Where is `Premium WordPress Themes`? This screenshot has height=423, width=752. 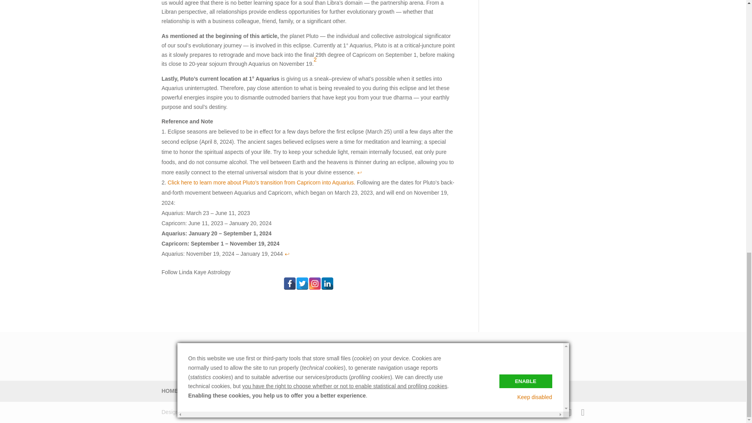
Premium WordPress Themes is located at coordinates (214, 412).